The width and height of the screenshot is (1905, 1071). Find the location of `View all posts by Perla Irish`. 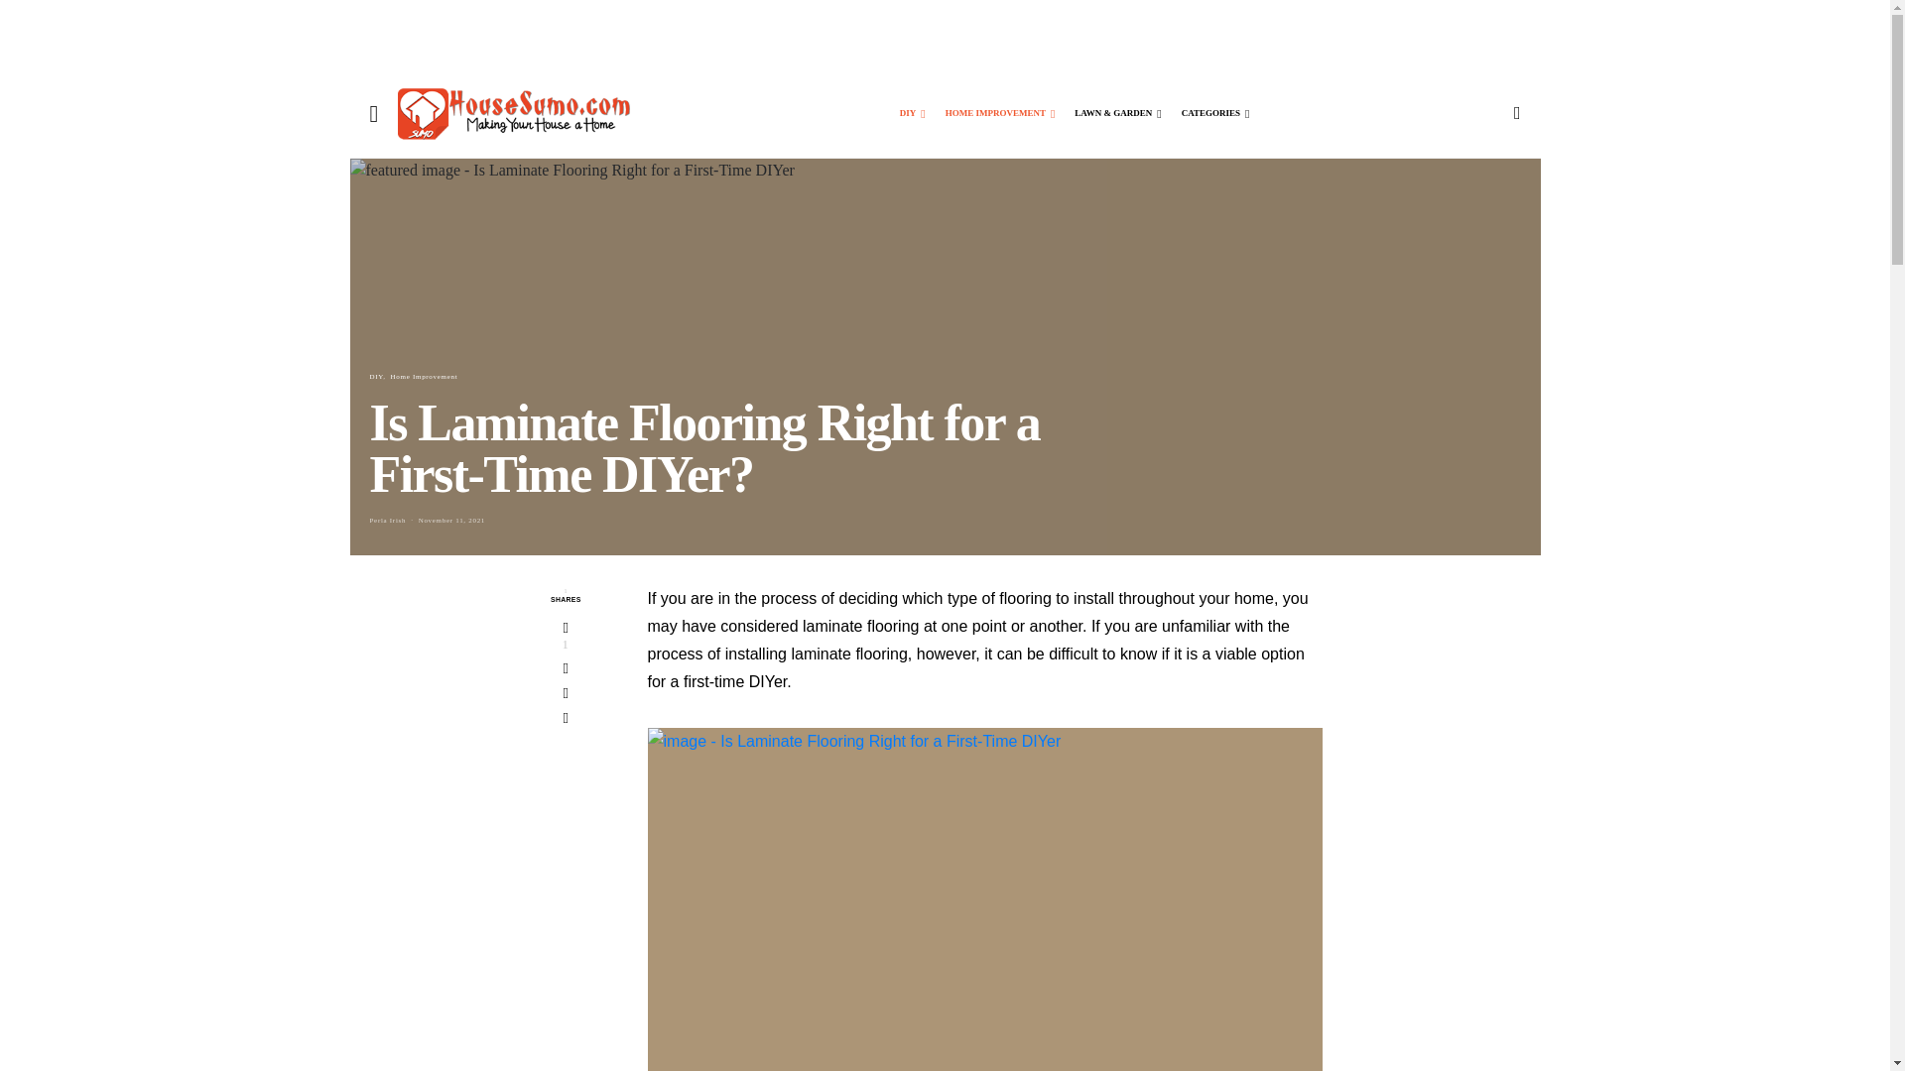

View all posts by Perla Irish is located at coordinates (387, 520).